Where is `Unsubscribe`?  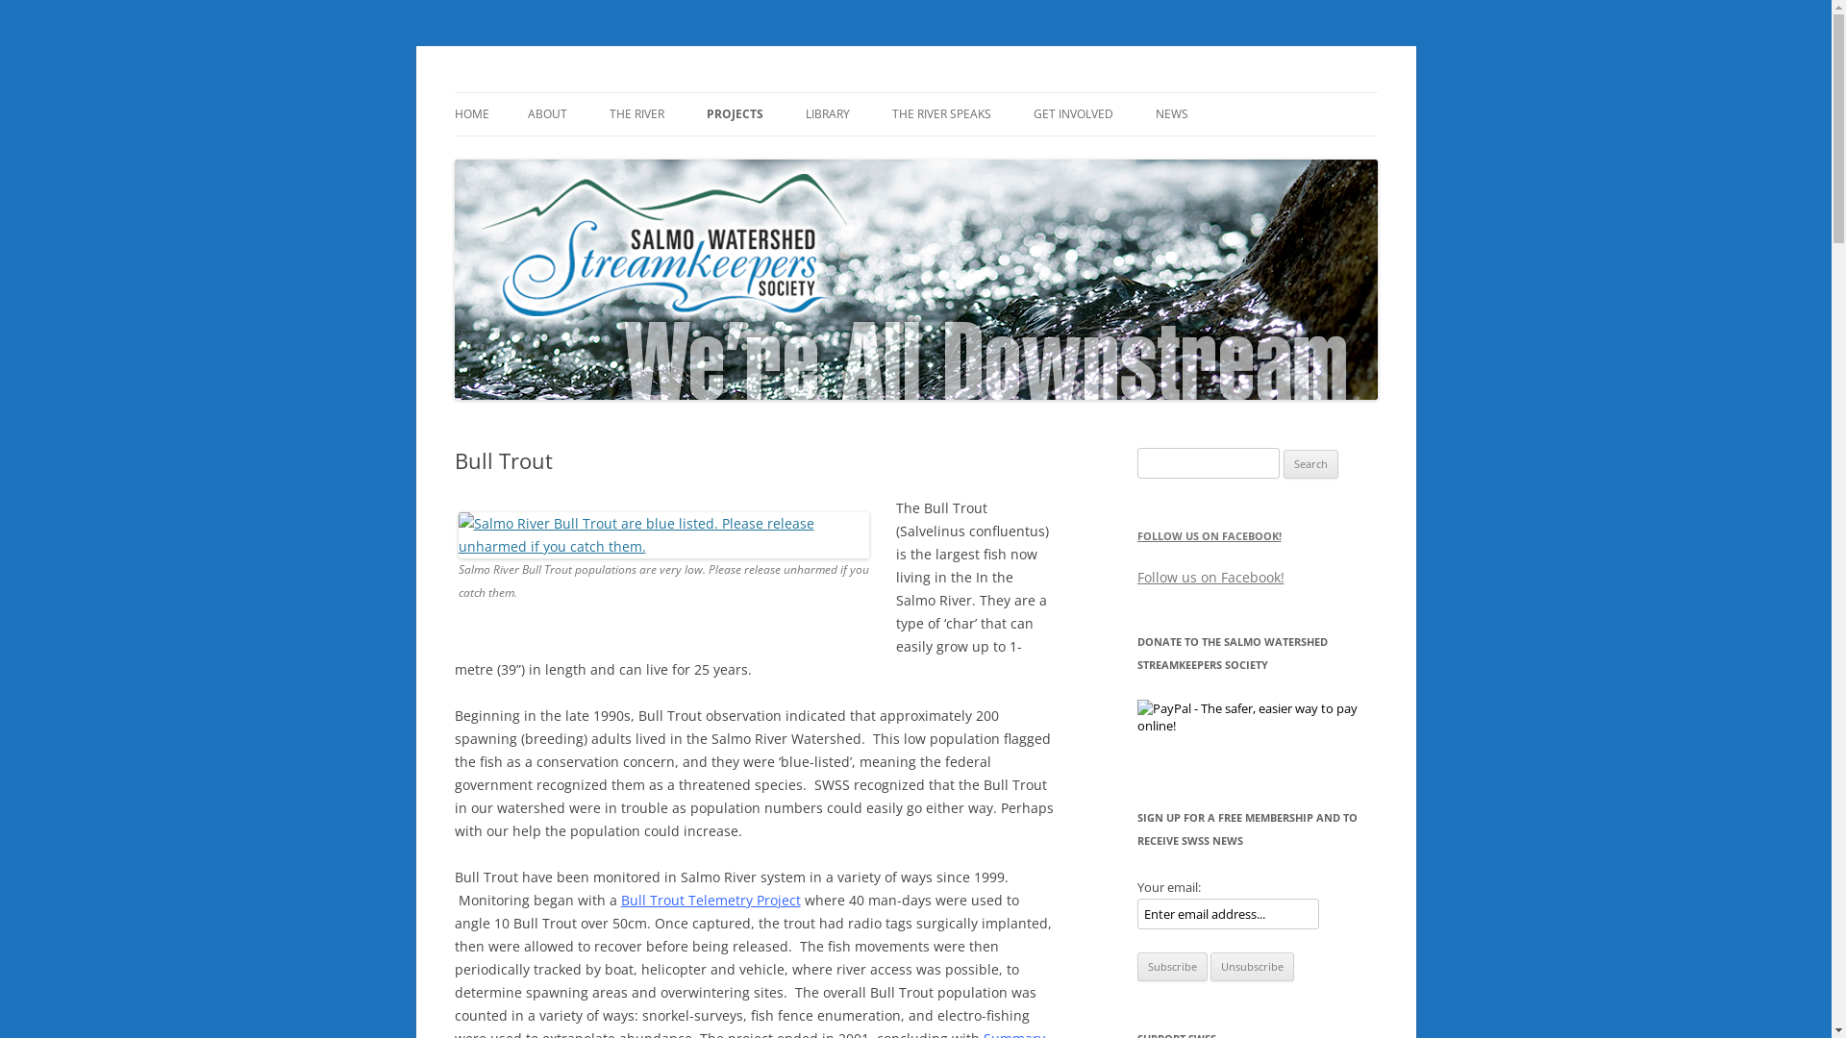
Unsubscribe is located at coordinates (1252, 967).